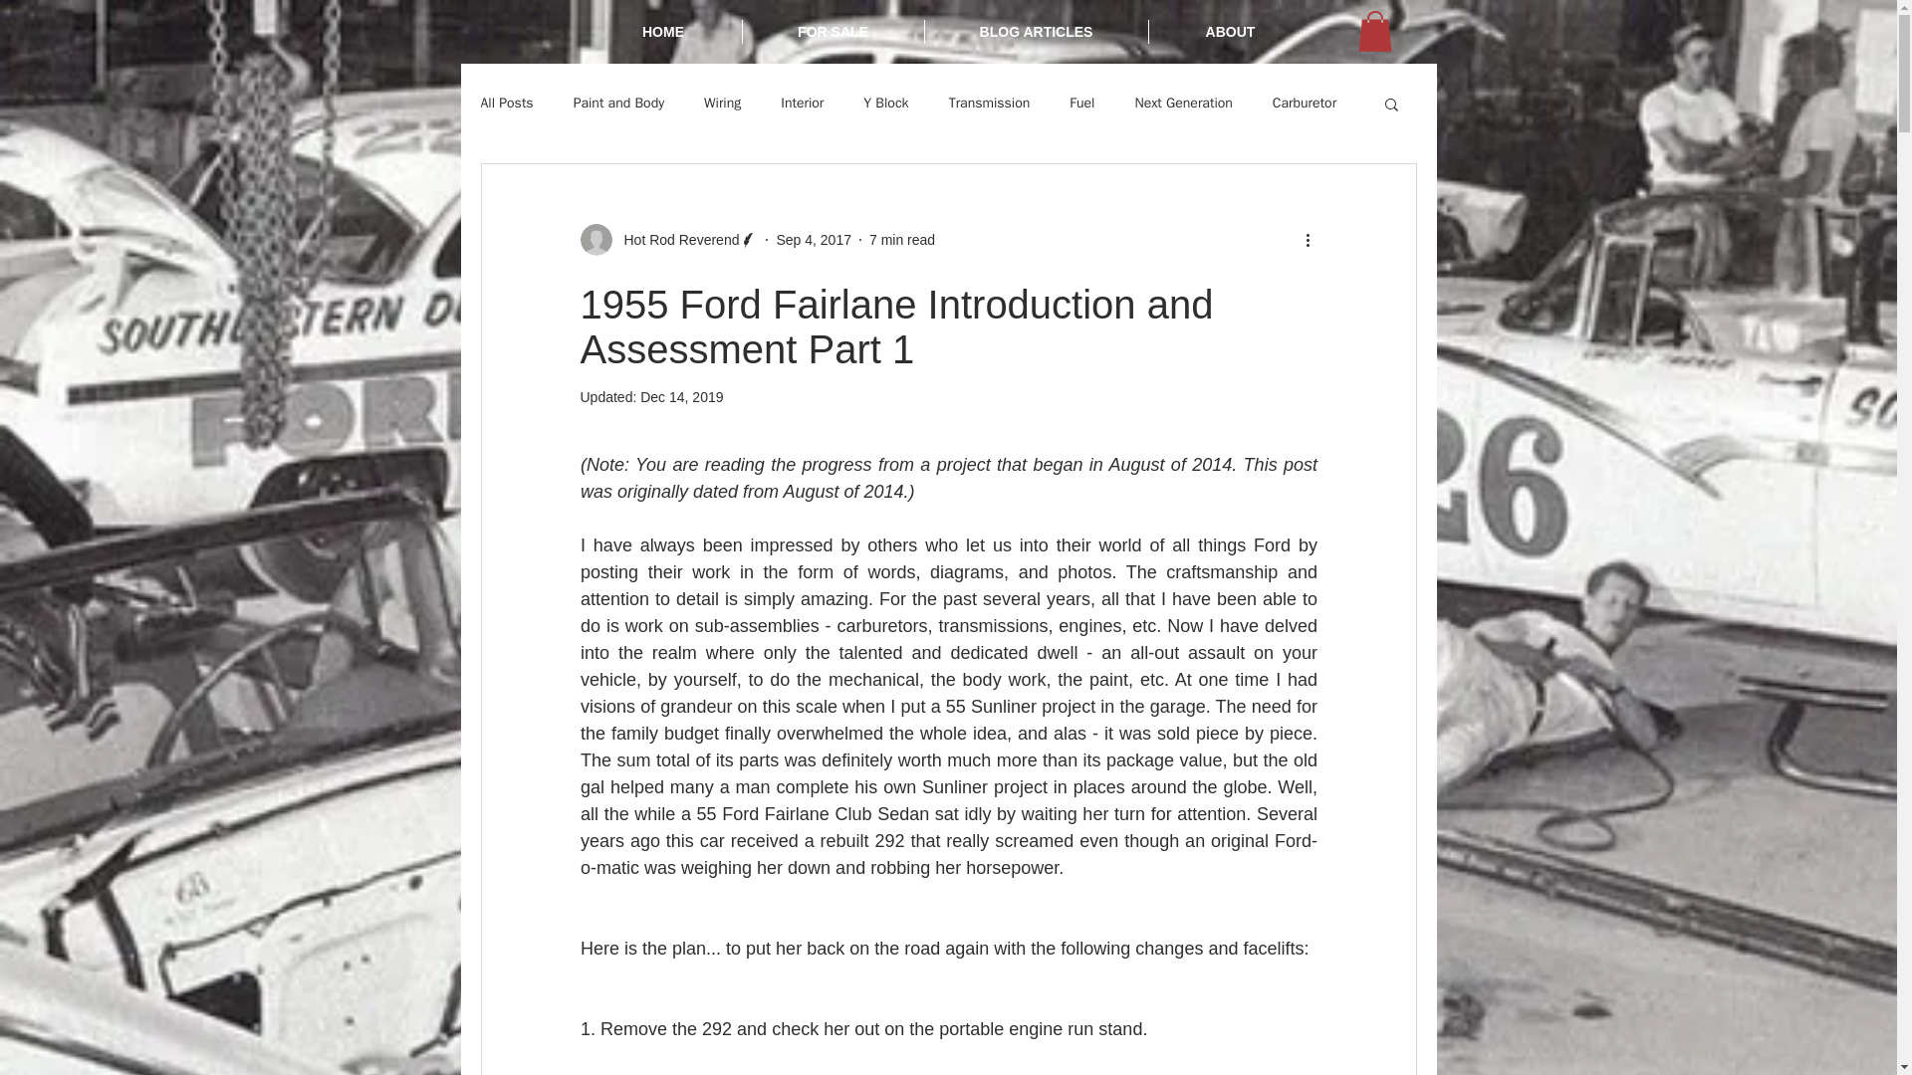 This screenshot has width=1912, height=1075. What do you see at coordinates (618, 104) in the screenshot?
I see `Paint and Body` at bounding box center [618, 104].